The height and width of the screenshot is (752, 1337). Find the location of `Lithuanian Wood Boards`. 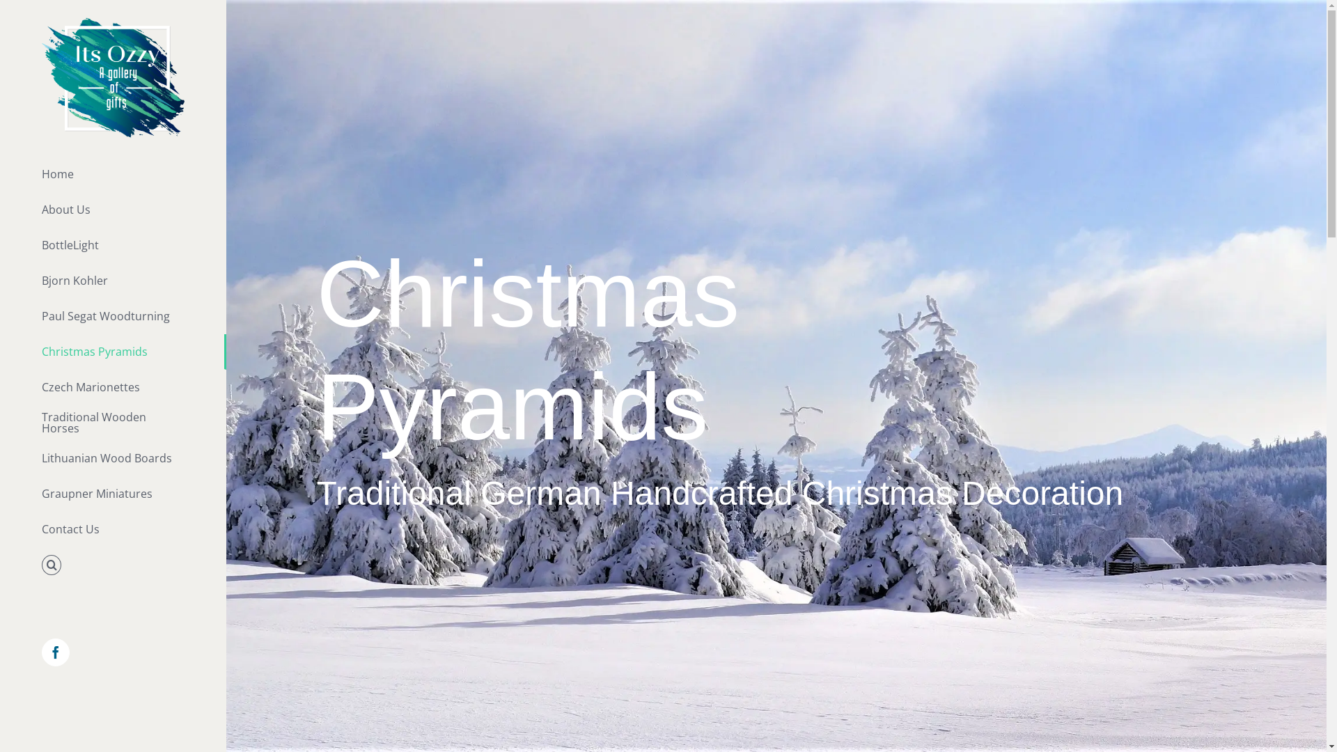

Lithuanian Wood Boards is located at coordinates (113, 458).